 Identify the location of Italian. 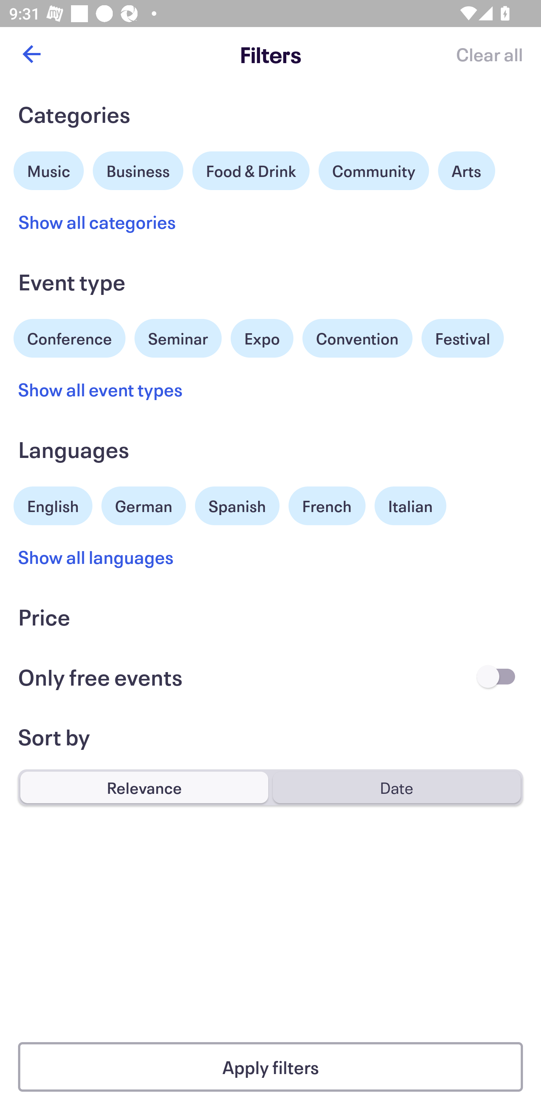
(410, 506).